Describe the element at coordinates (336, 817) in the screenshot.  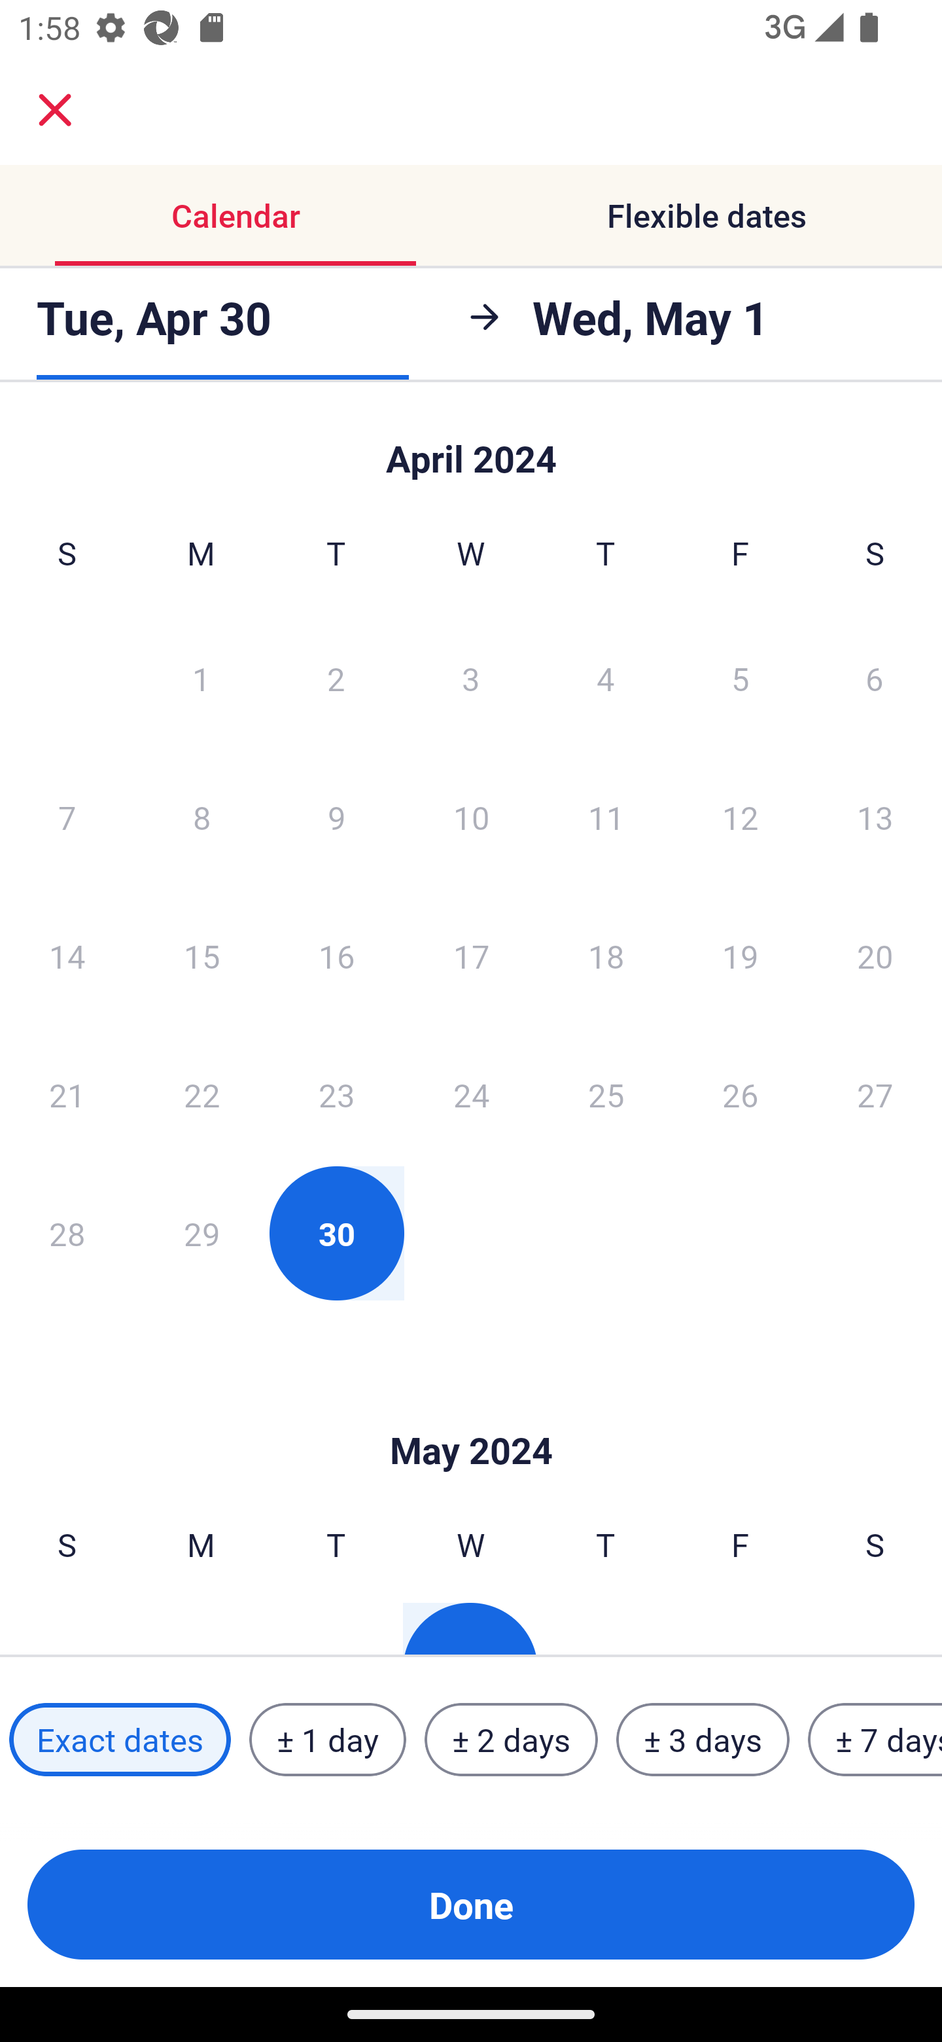
I see `9 Tuesday, April 9, 2024` at that location.